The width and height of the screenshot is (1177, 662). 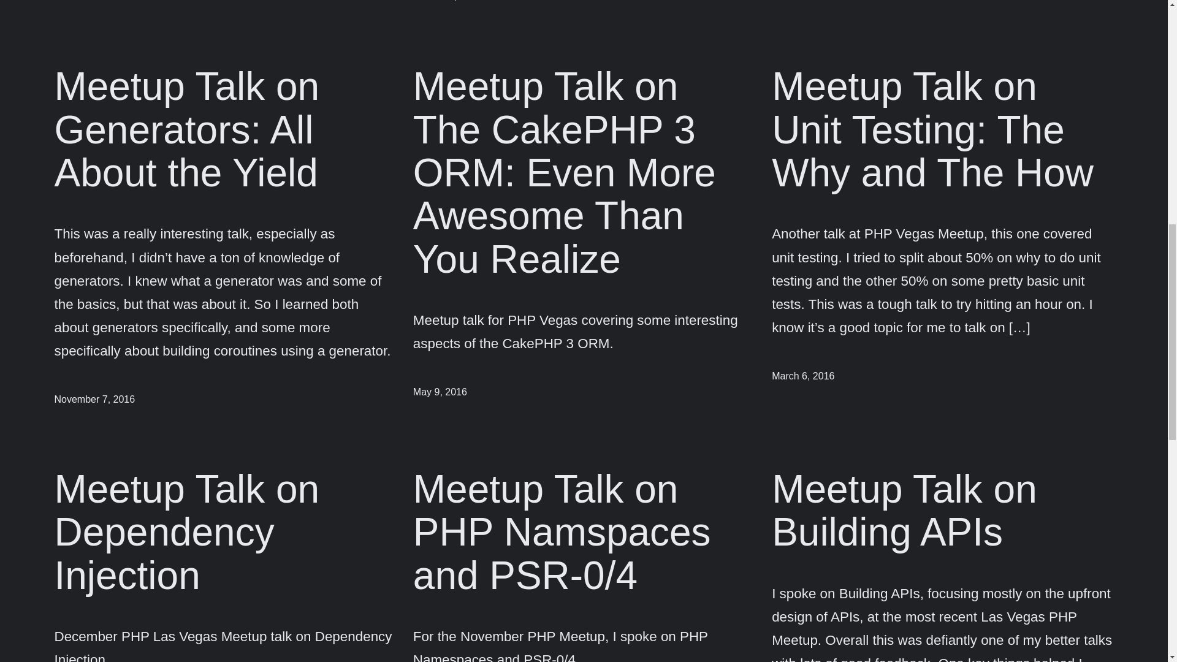 I want to click on November 7, 2016, so click(x=94, y=398).